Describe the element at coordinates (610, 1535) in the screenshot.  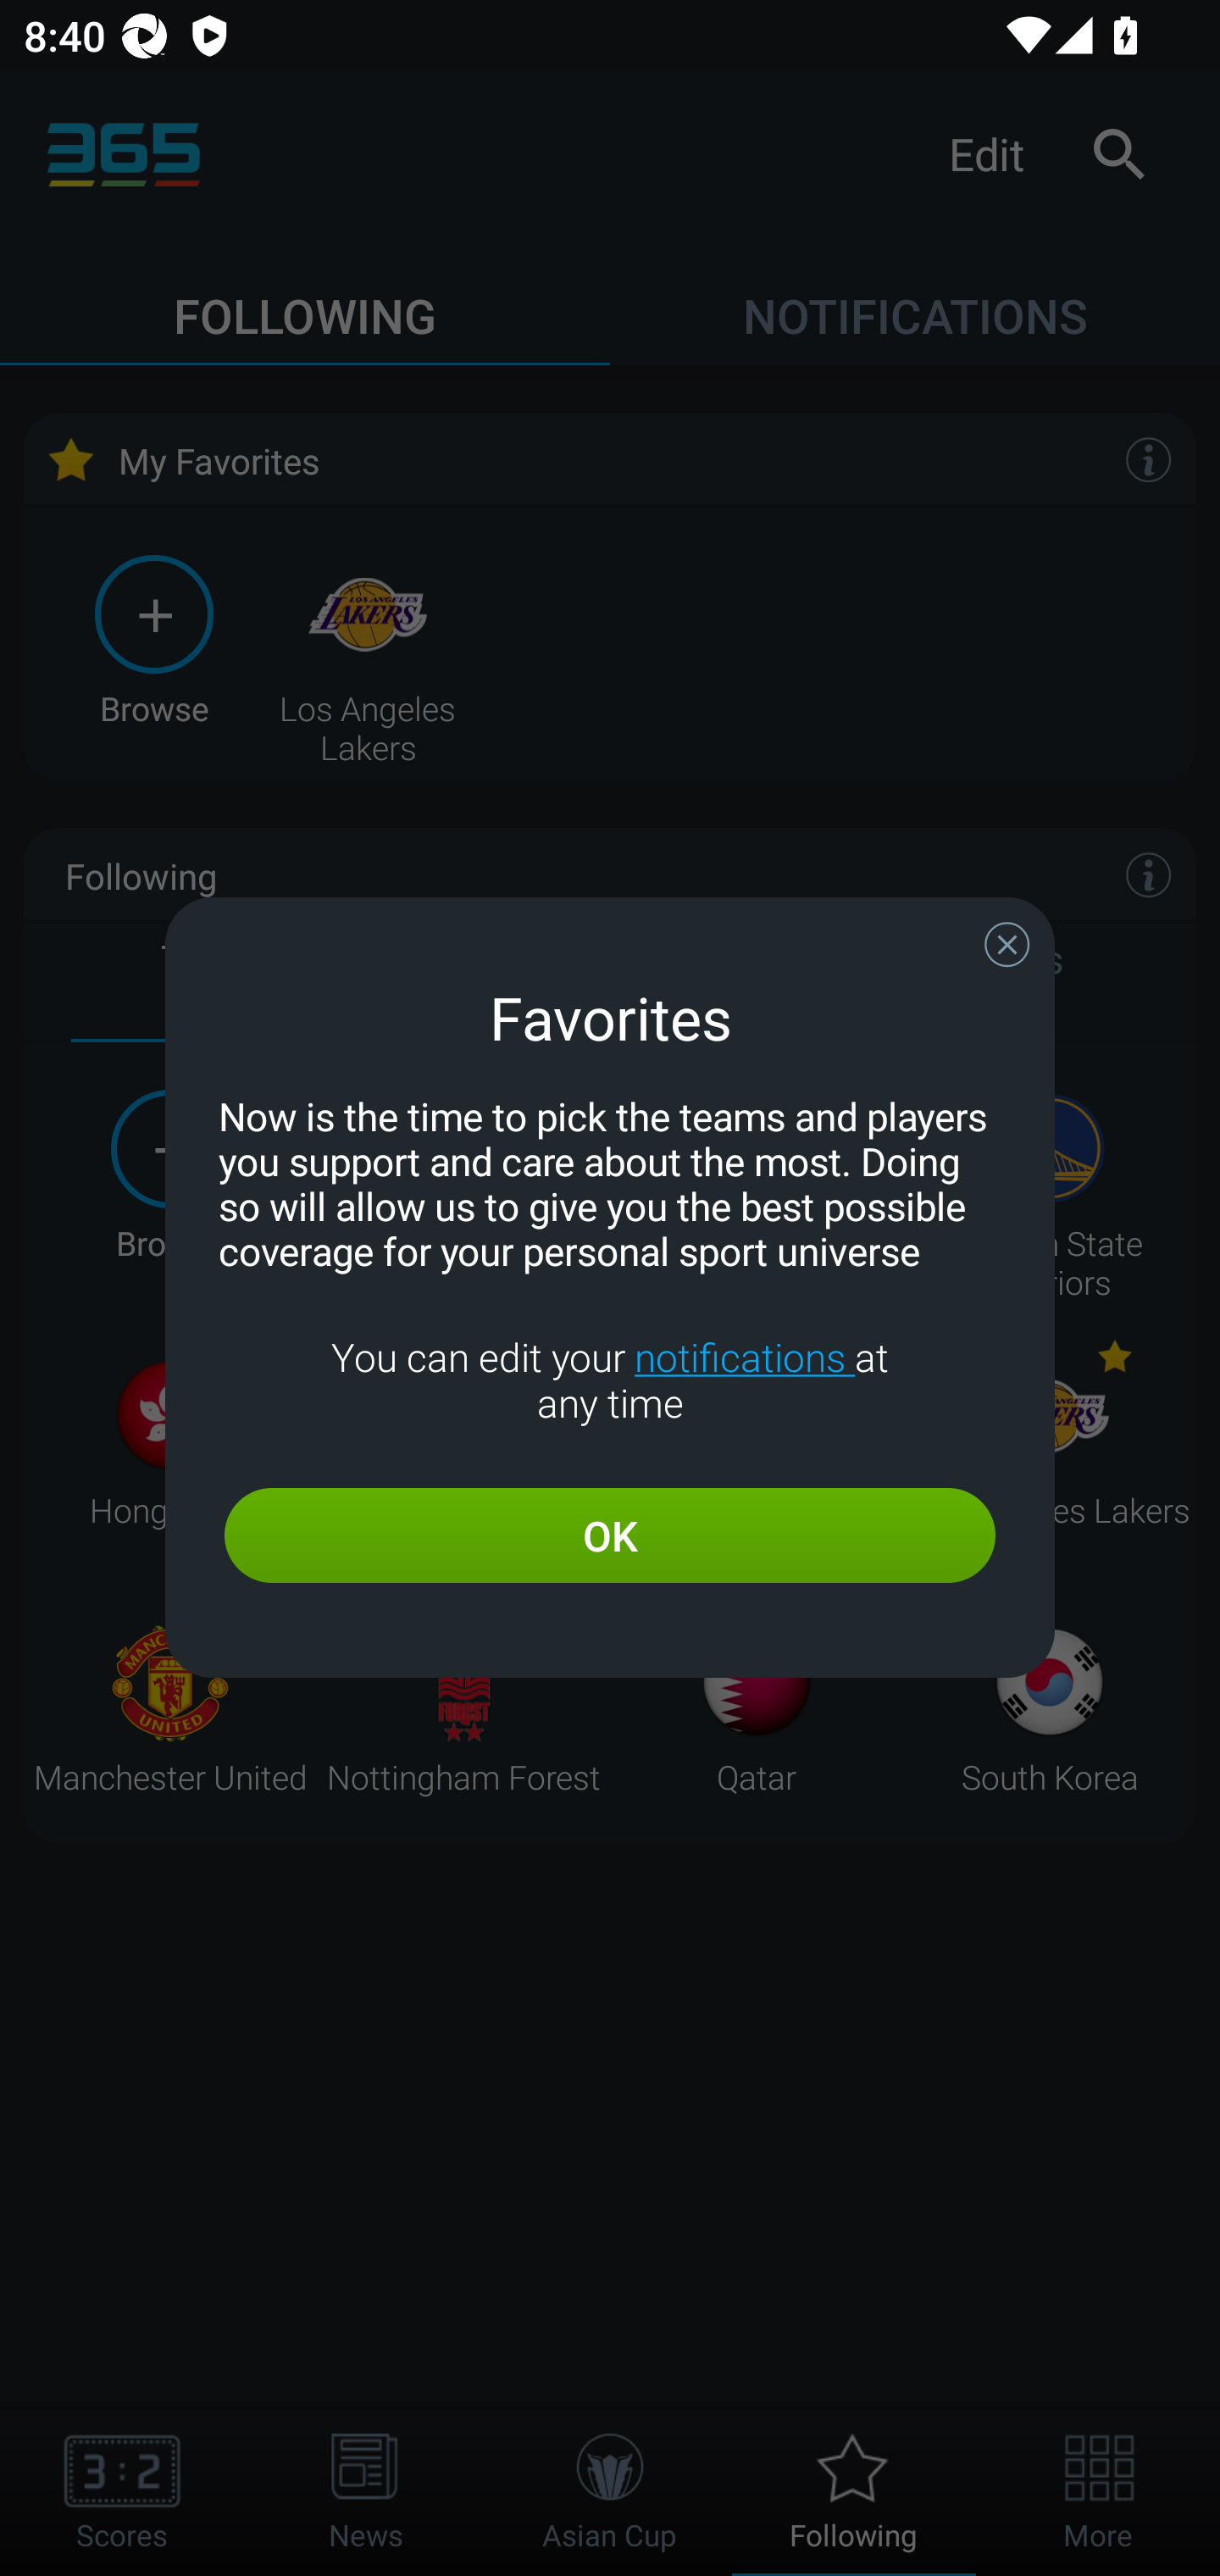
I see `OK` at that location.